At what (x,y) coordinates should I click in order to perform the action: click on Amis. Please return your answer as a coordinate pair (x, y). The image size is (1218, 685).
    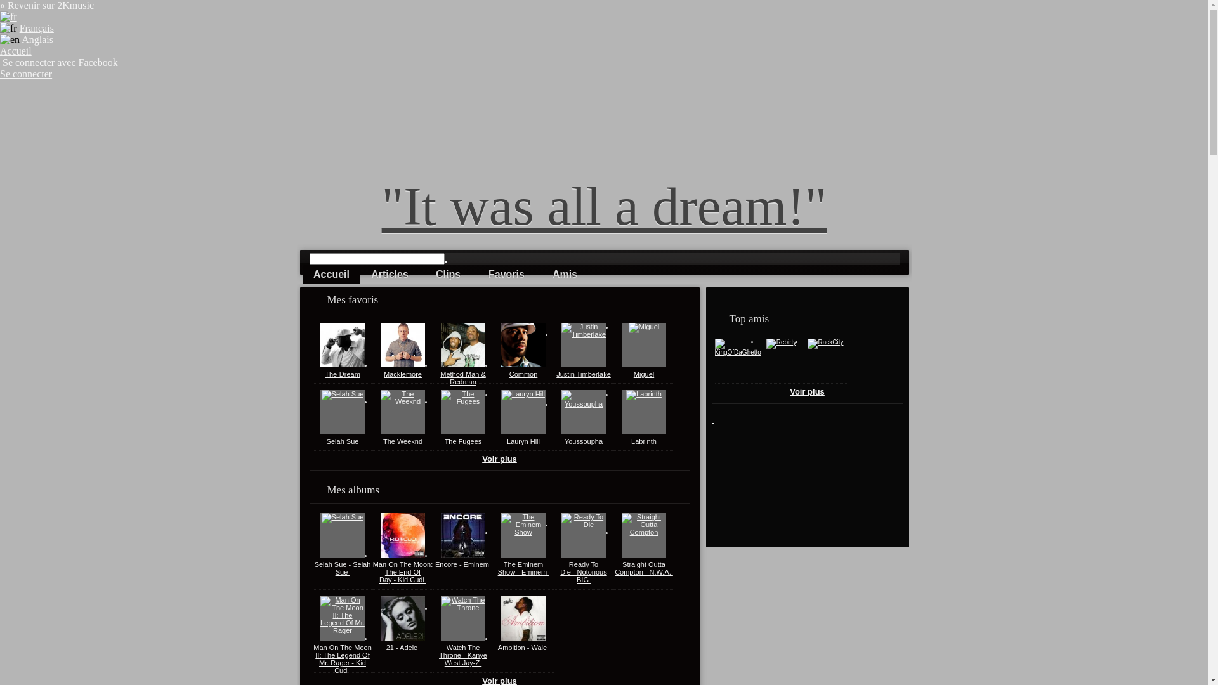
    Looking at the image, I should click on (565, 275).